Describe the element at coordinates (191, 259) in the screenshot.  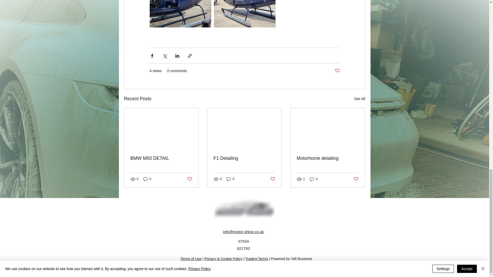
I see `Terms of Use` at that location.